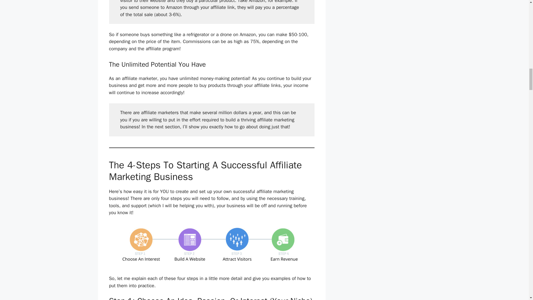  I want to click on 4 Steps to Creating a Business, so click(212, 246).